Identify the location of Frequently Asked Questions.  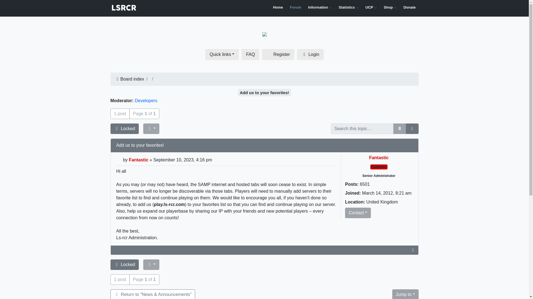
(250, 55).